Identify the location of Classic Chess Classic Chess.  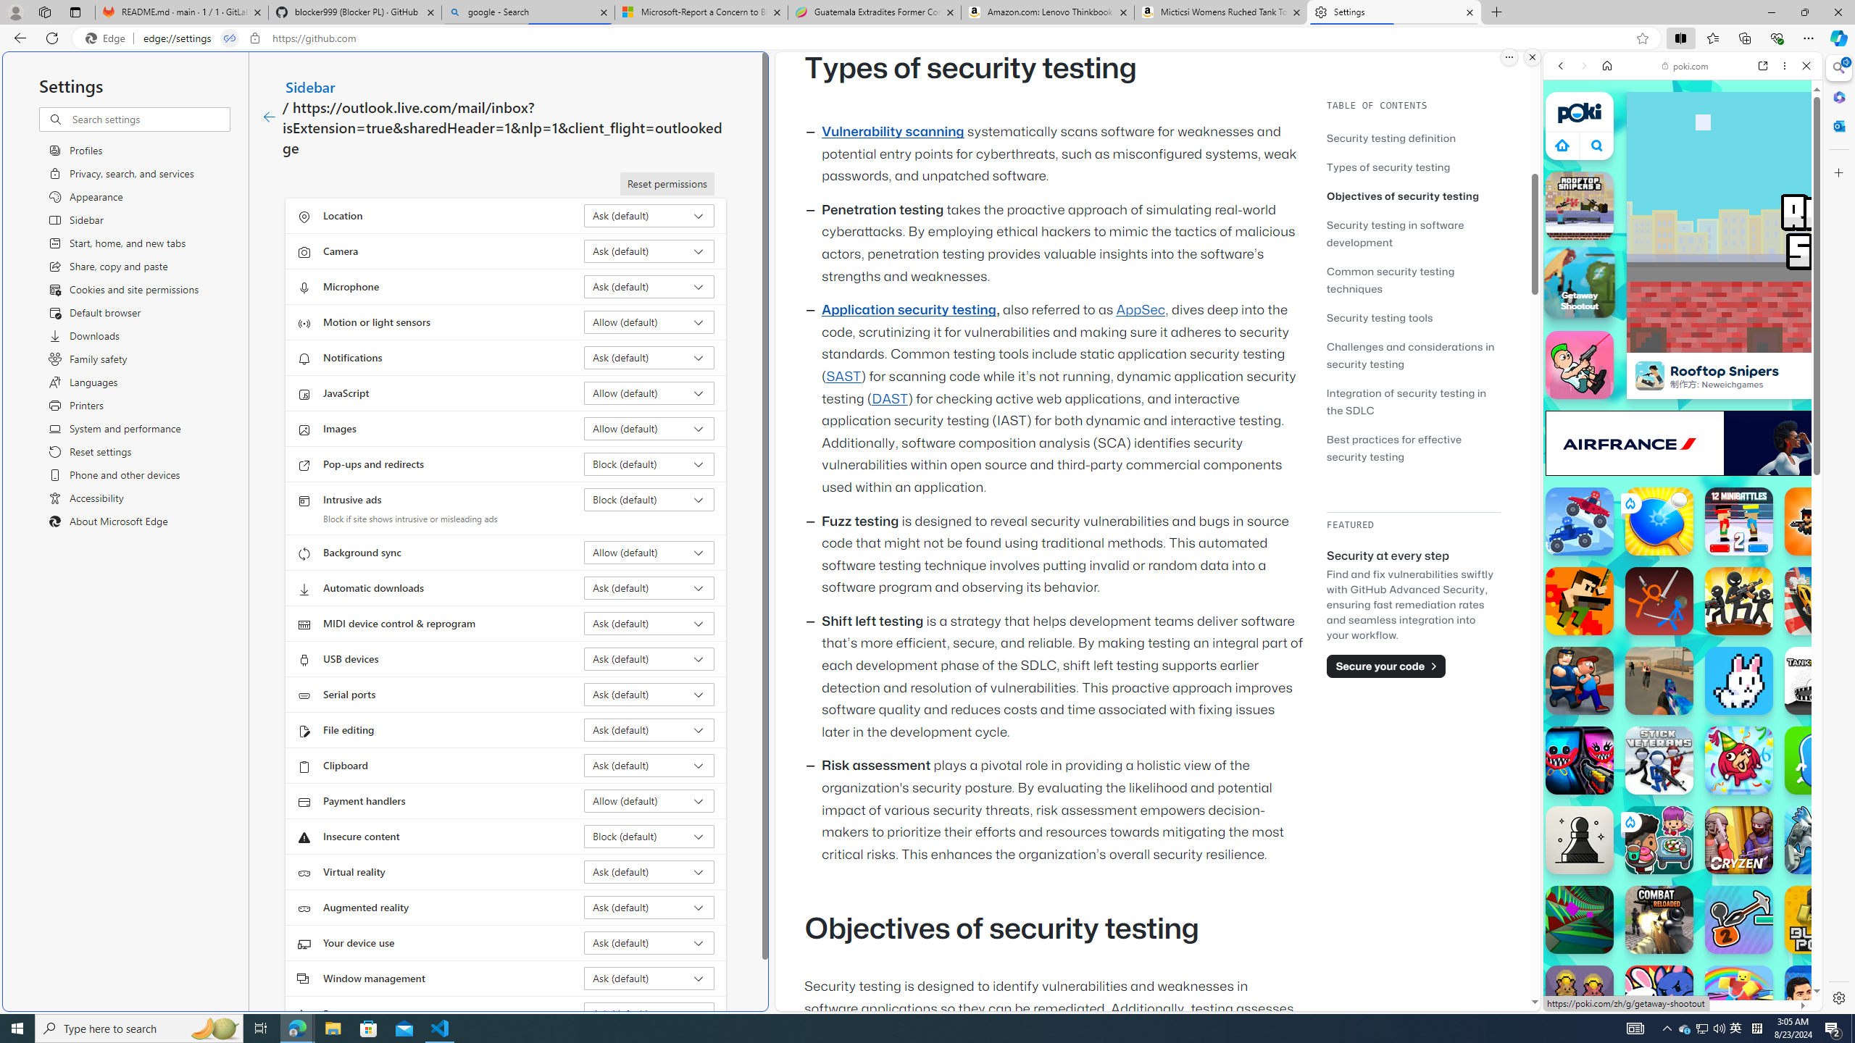
(1580, 840).